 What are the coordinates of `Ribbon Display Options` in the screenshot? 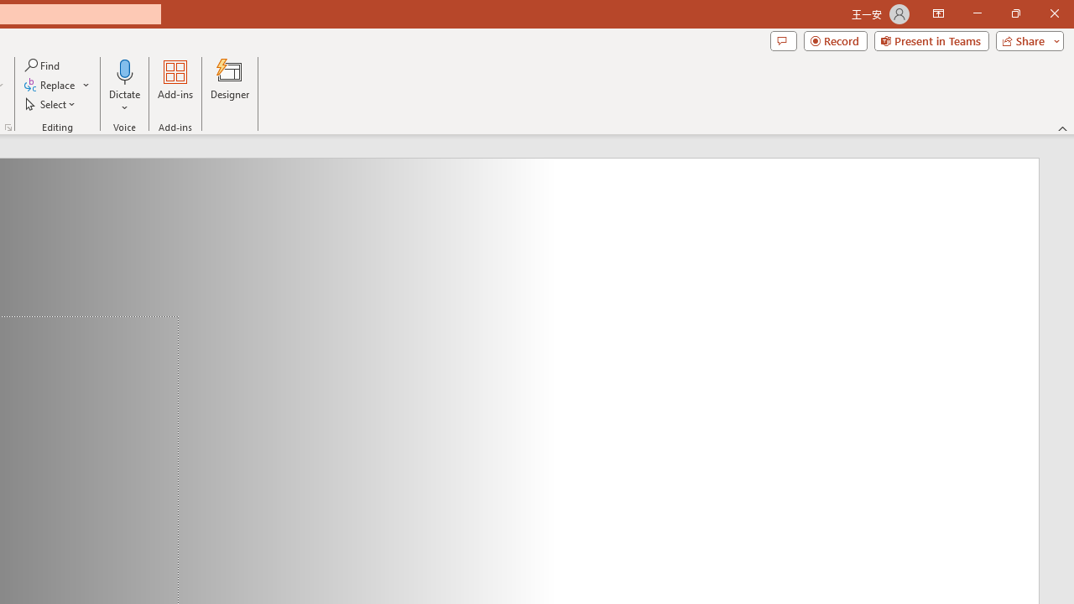 It's located at (938, 13).